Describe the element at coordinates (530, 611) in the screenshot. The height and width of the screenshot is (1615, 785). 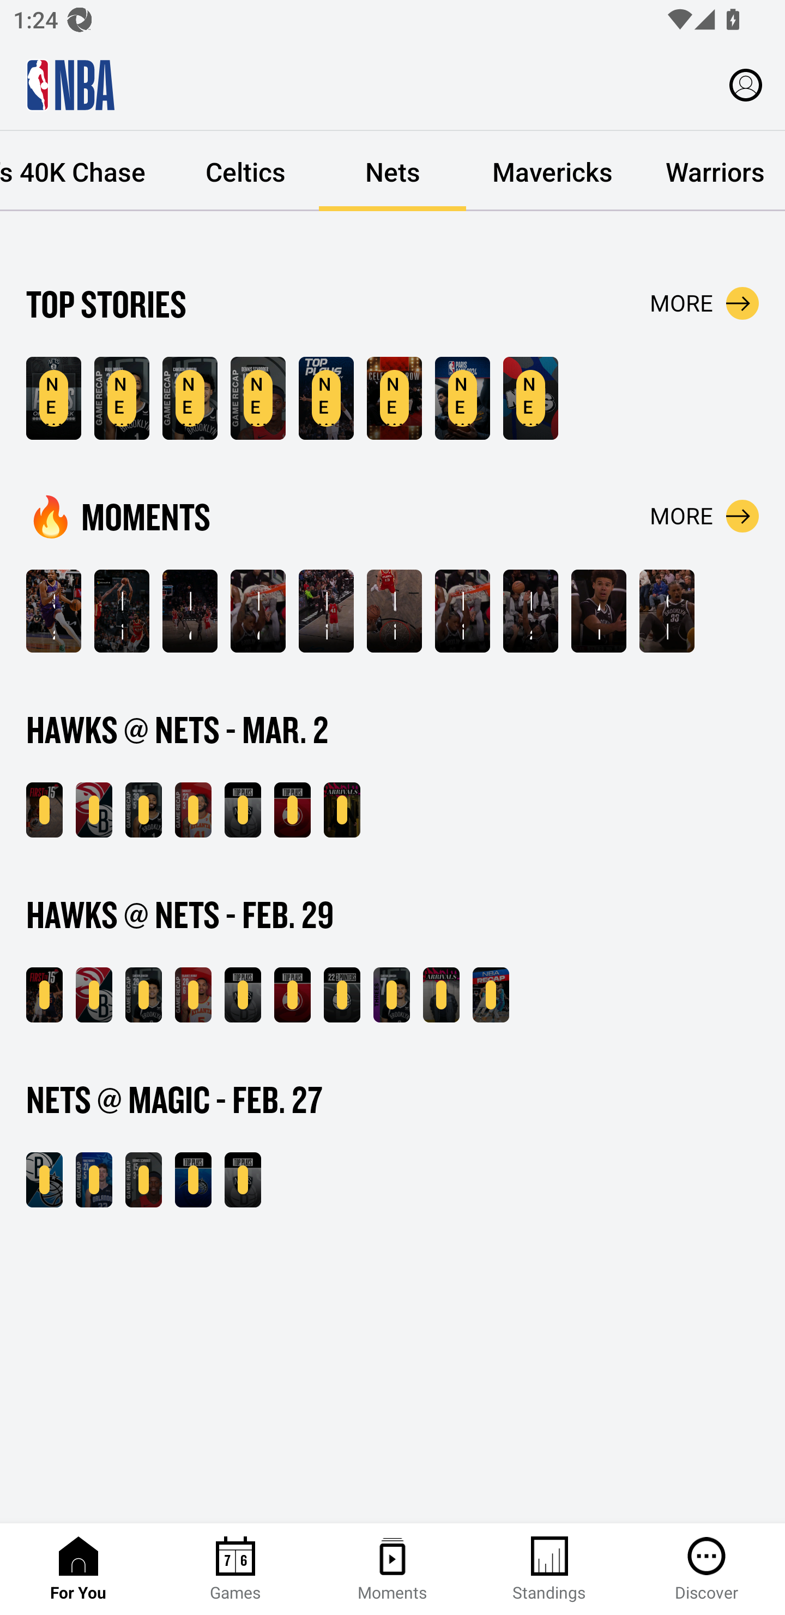
I see `Day'Ron Sharpe with the swat` at that location.